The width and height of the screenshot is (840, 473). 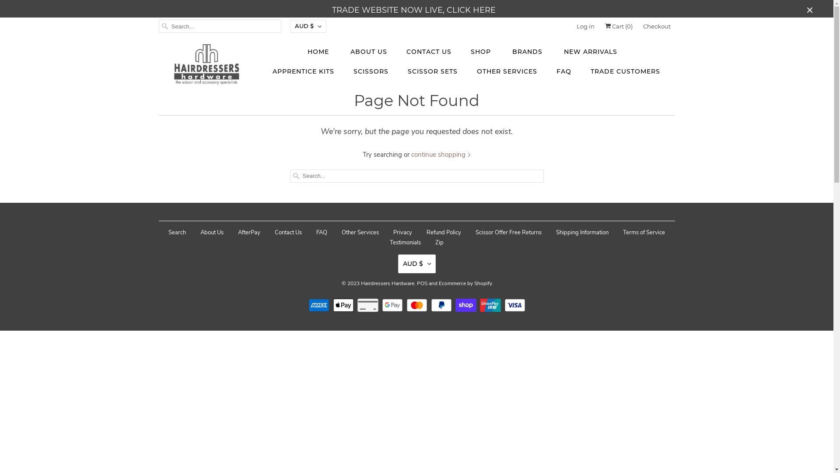 I want to click on Zip, so click(x=439, y=243).